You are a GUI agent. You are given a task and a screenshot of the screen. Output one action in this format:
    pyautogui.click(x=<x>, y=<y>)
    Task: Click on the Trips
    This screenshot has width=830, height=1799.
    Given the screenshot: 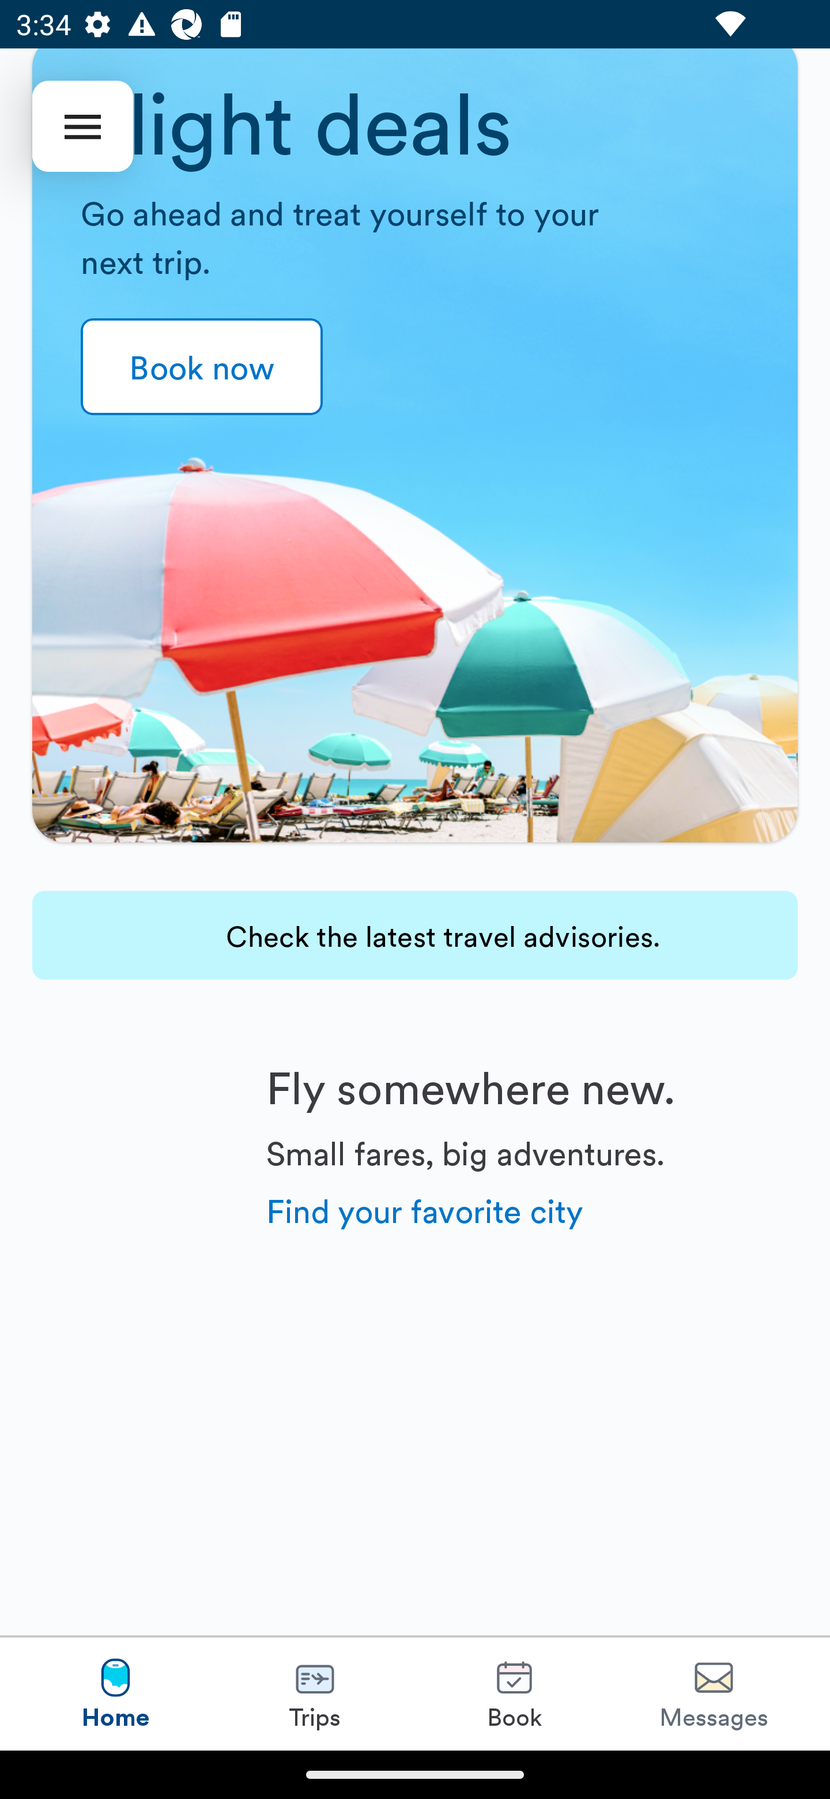 What is the action you would take?
    pyautogui.click(x=315, y=1693)
    